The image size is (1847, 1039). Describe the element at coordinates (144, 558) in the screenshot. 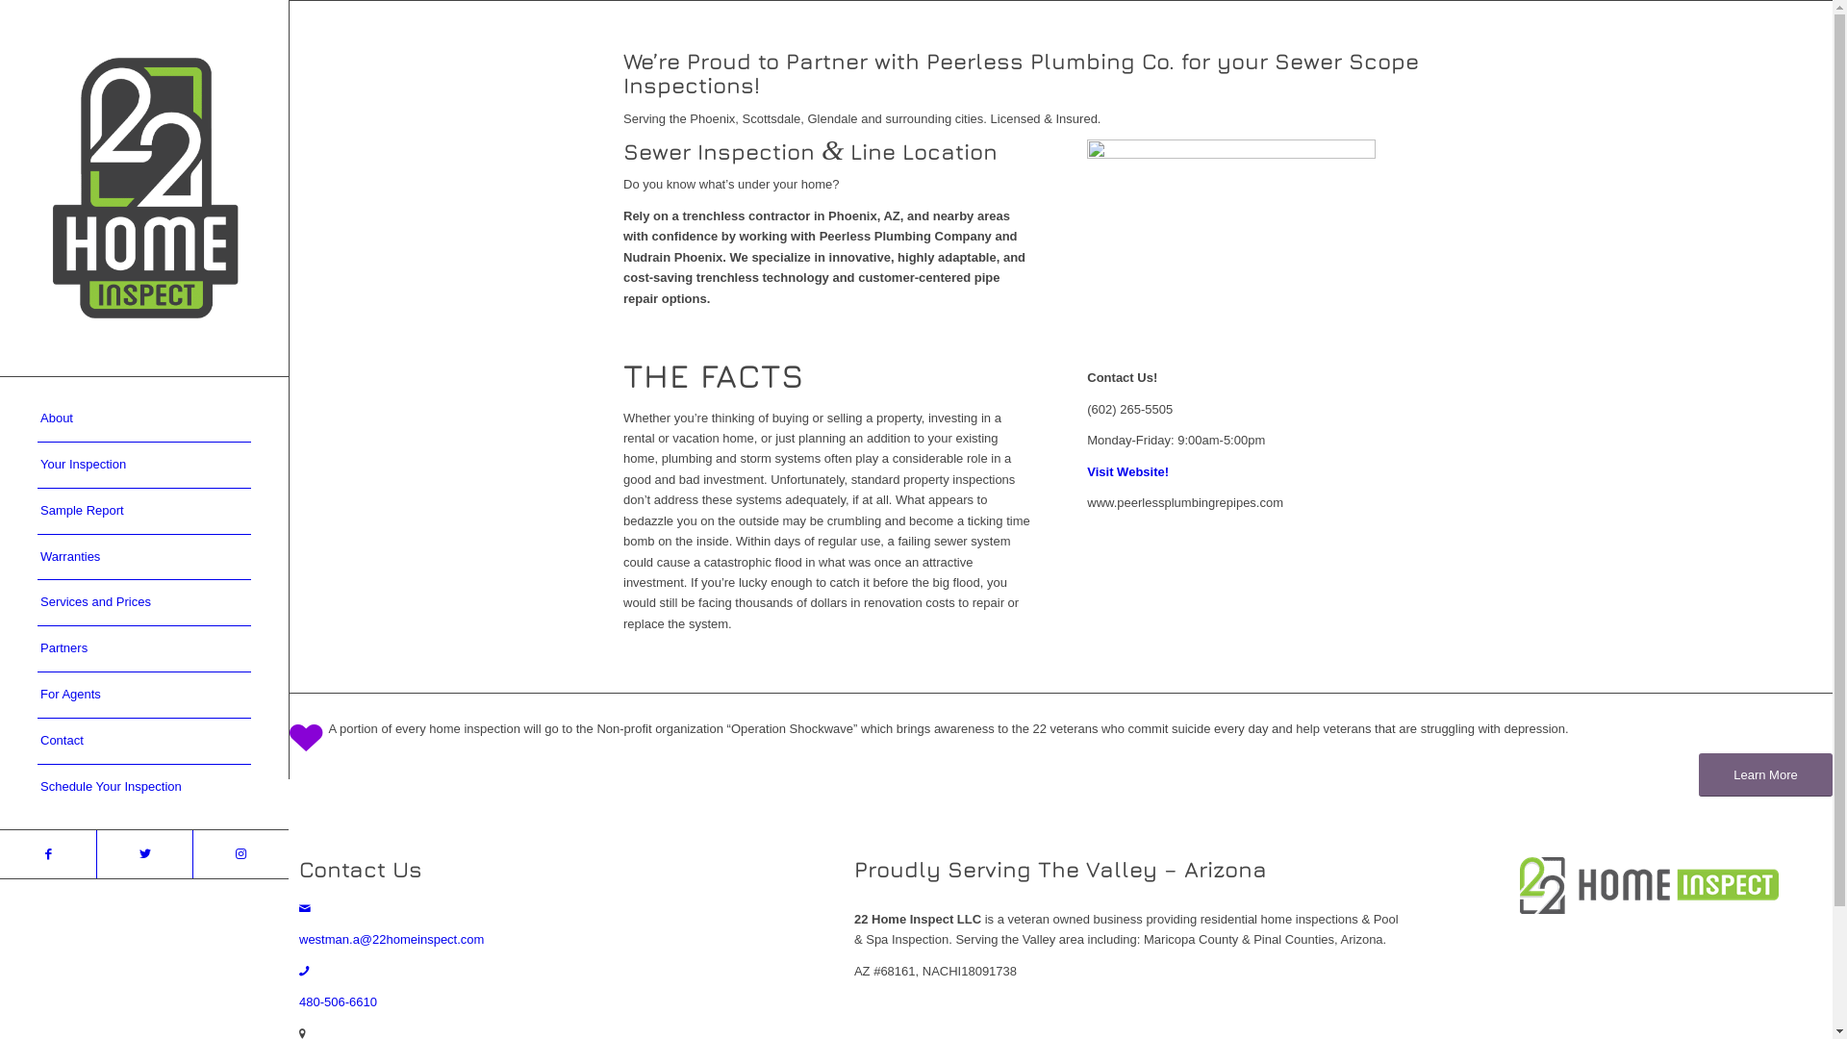

I see `Warranties` at that location.